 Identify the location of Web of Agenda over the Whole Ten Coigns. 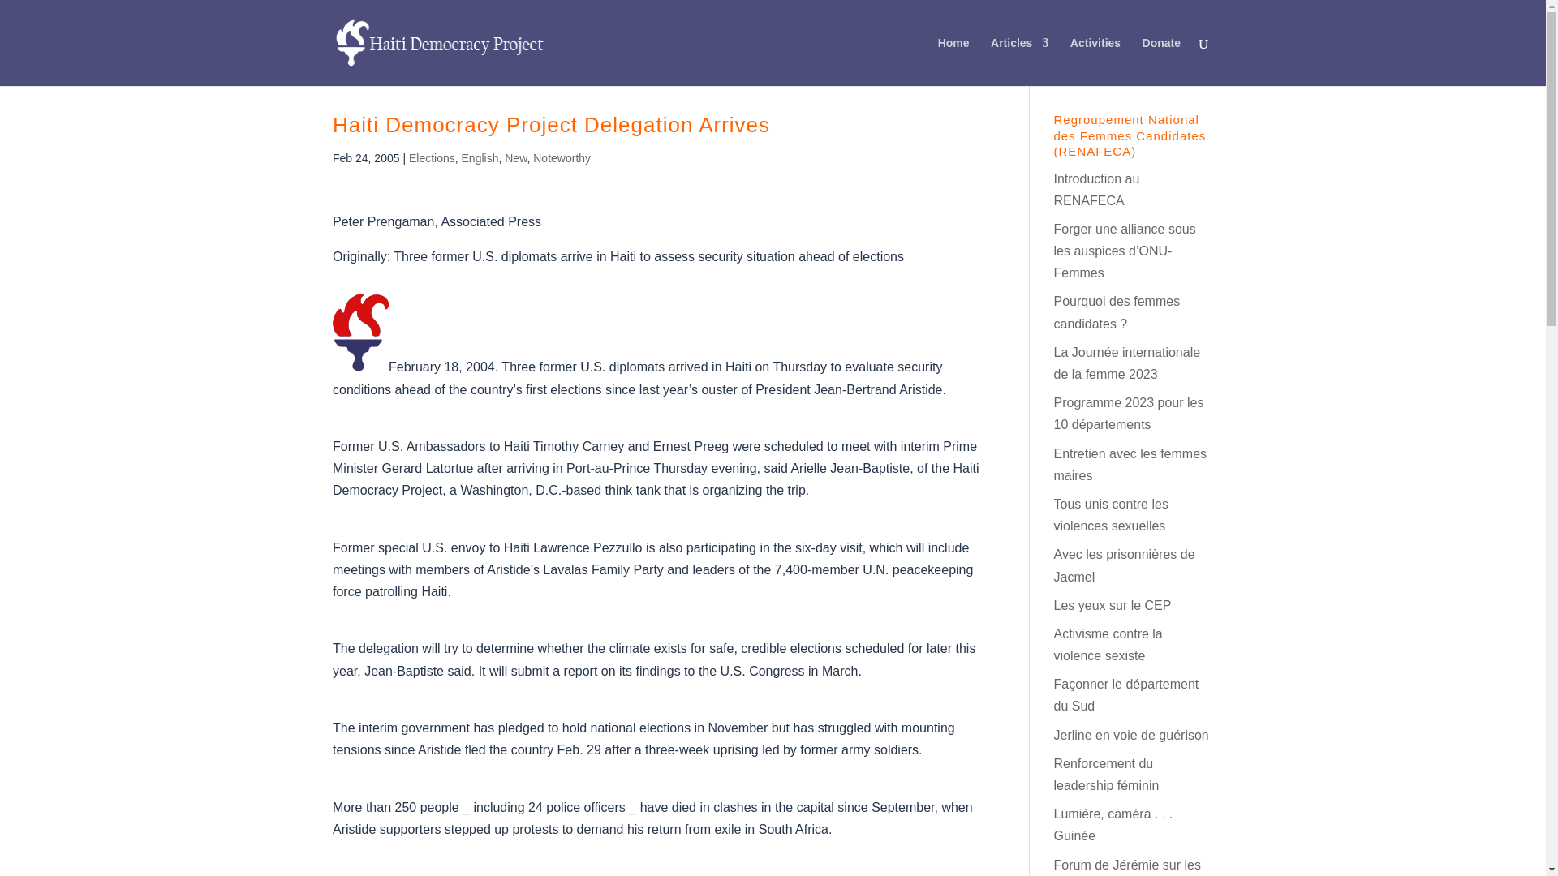
(1128, 414).